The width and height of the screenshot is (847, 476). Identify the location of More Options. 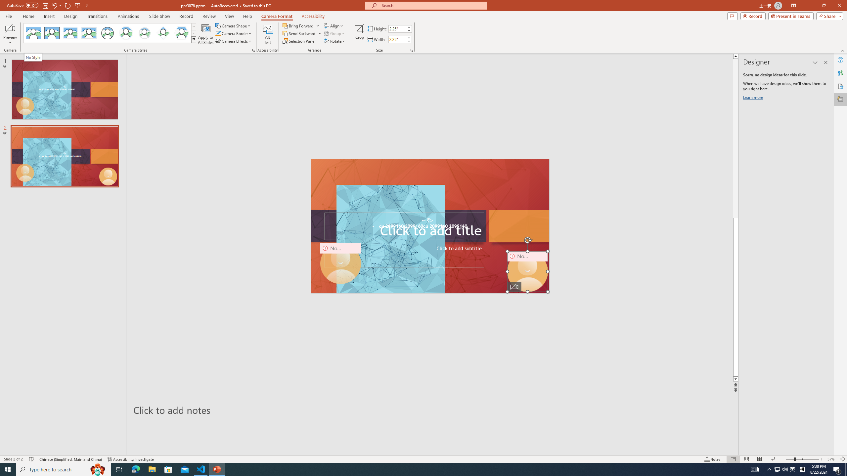
(320, 33).